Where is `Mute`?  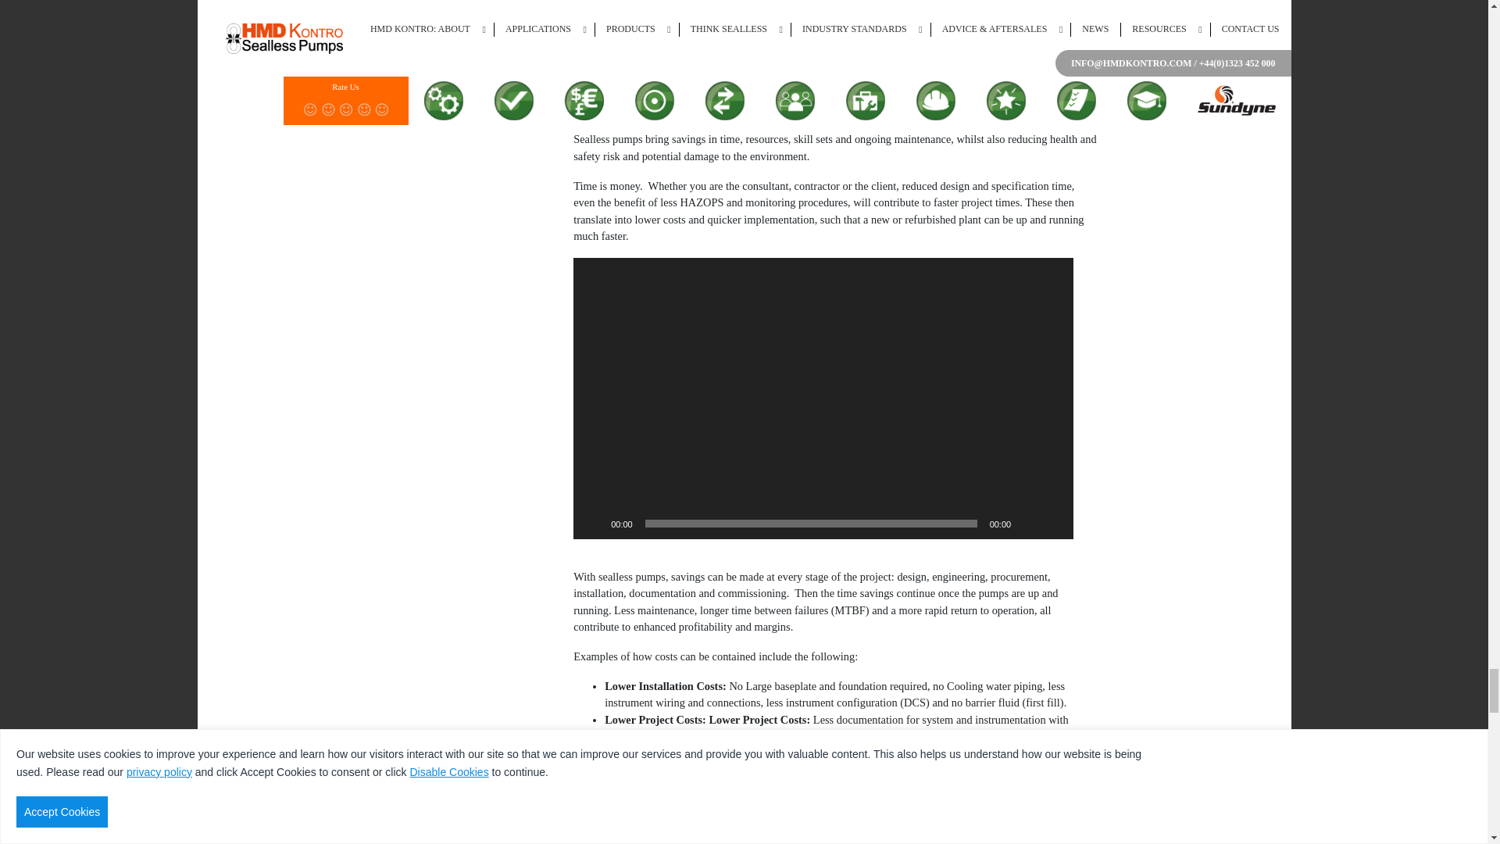
Mute is located at coordinates (1028, 524).